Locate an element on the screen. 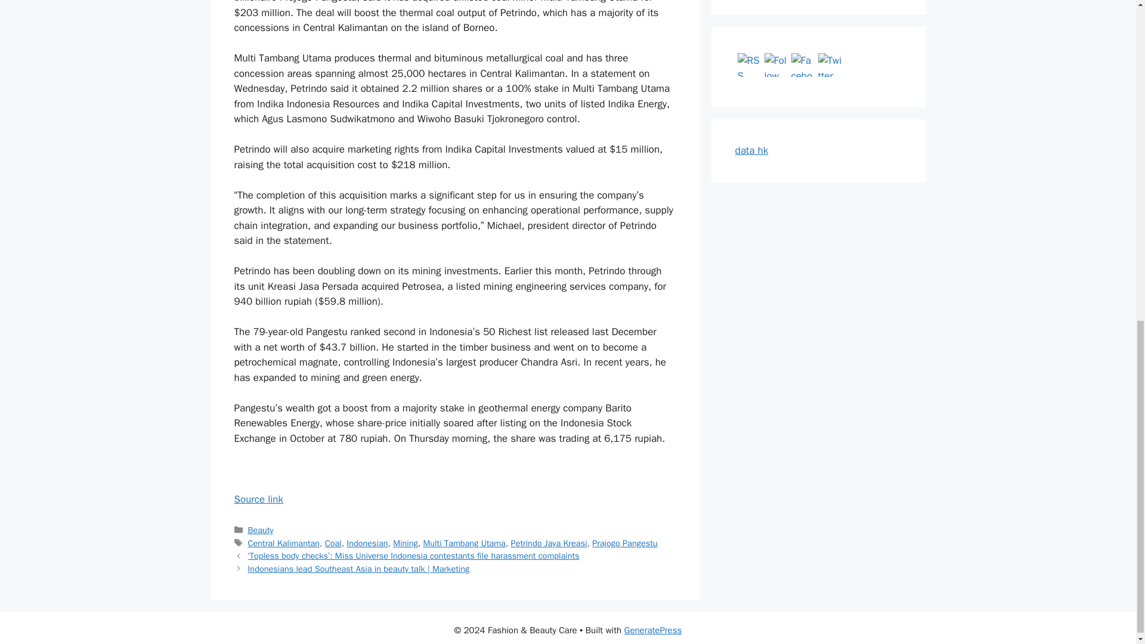 The image size is (1145, 644). Follow by Email is located at coordinates (776, 64).